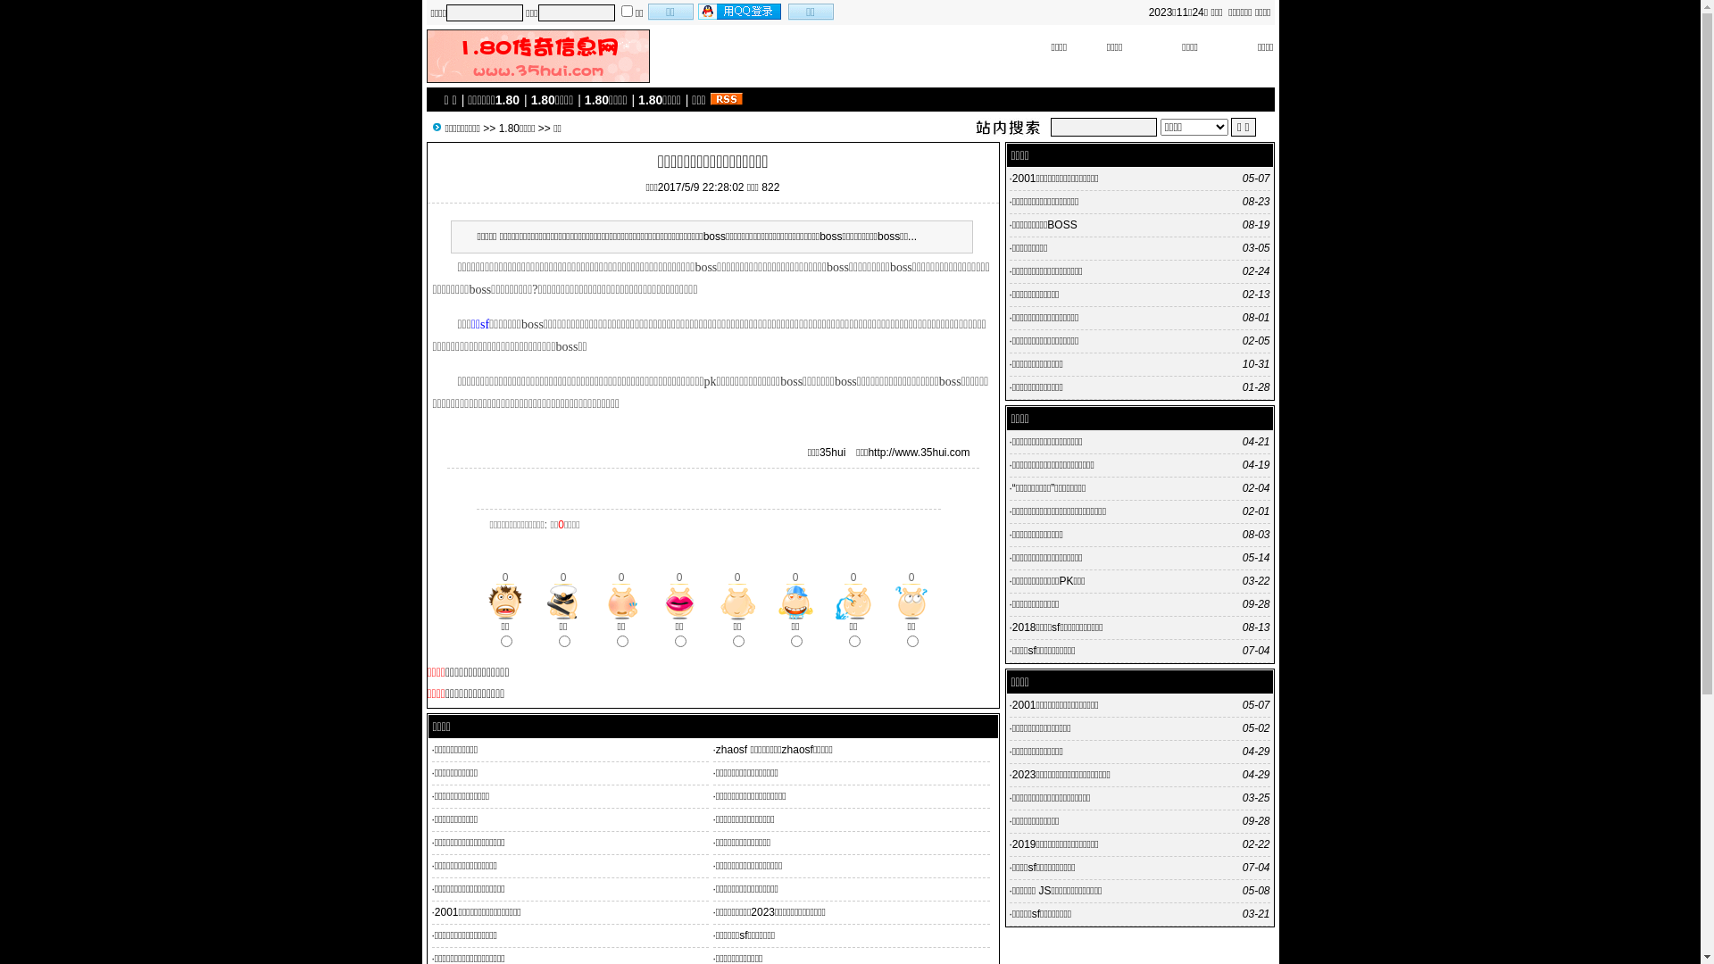 The height and width of the screenshot is (964, 1714). I want to click on radiobutton, so click(564, 641).